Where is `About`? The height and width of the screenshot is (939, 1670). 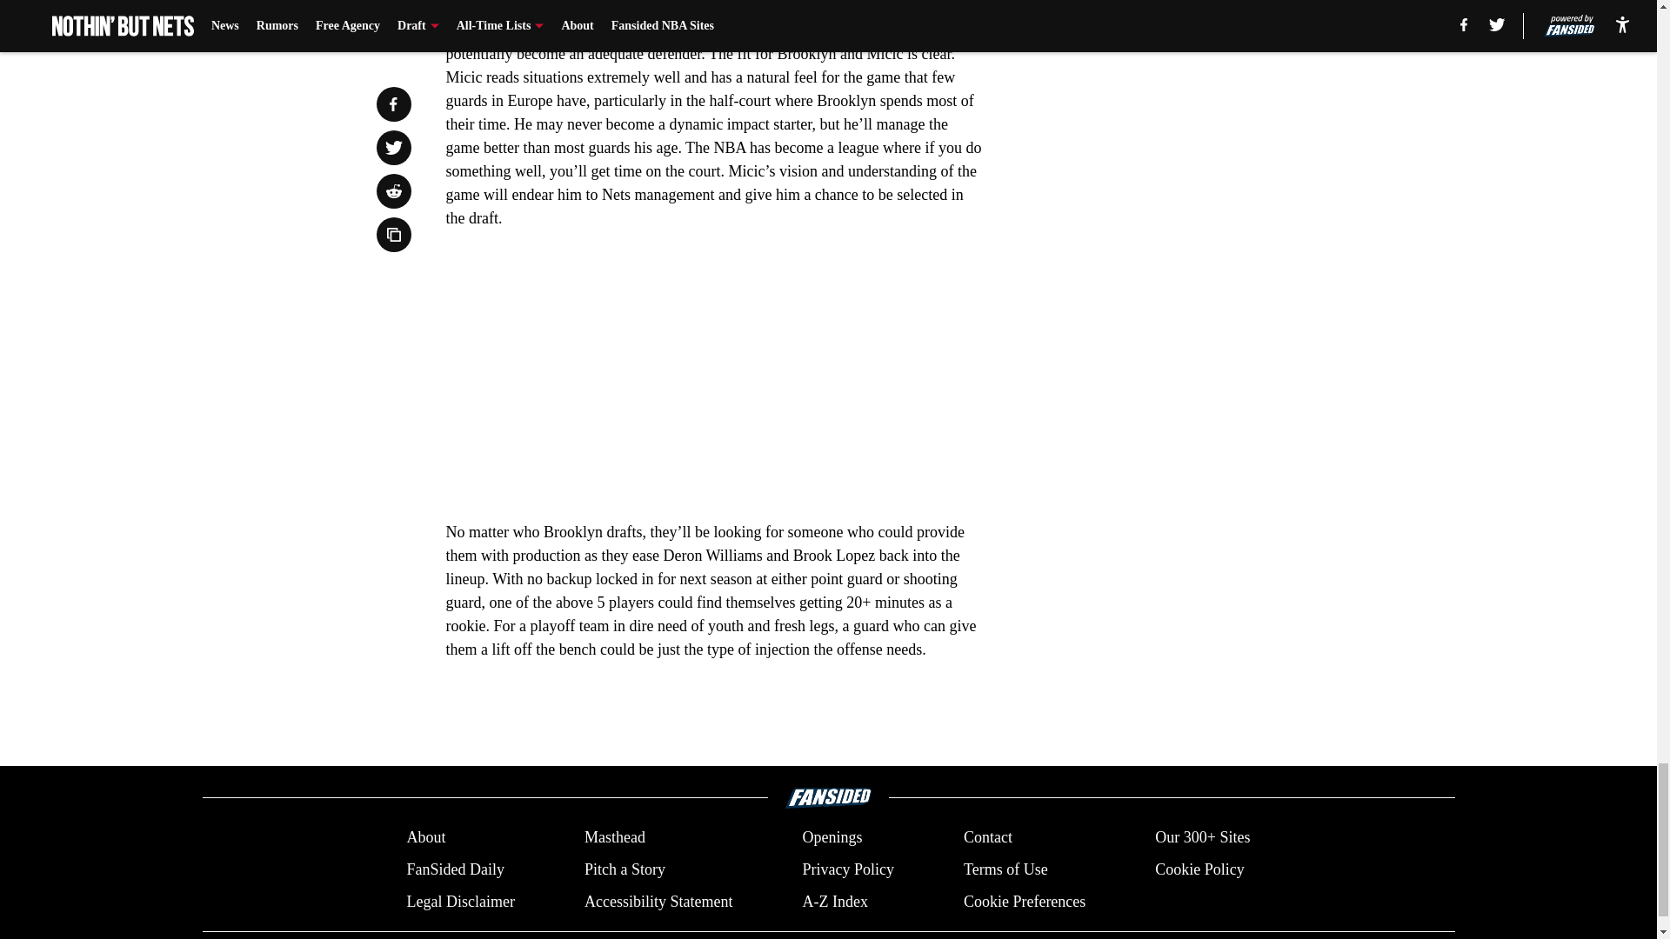 About is located at coordinates (425, 838).